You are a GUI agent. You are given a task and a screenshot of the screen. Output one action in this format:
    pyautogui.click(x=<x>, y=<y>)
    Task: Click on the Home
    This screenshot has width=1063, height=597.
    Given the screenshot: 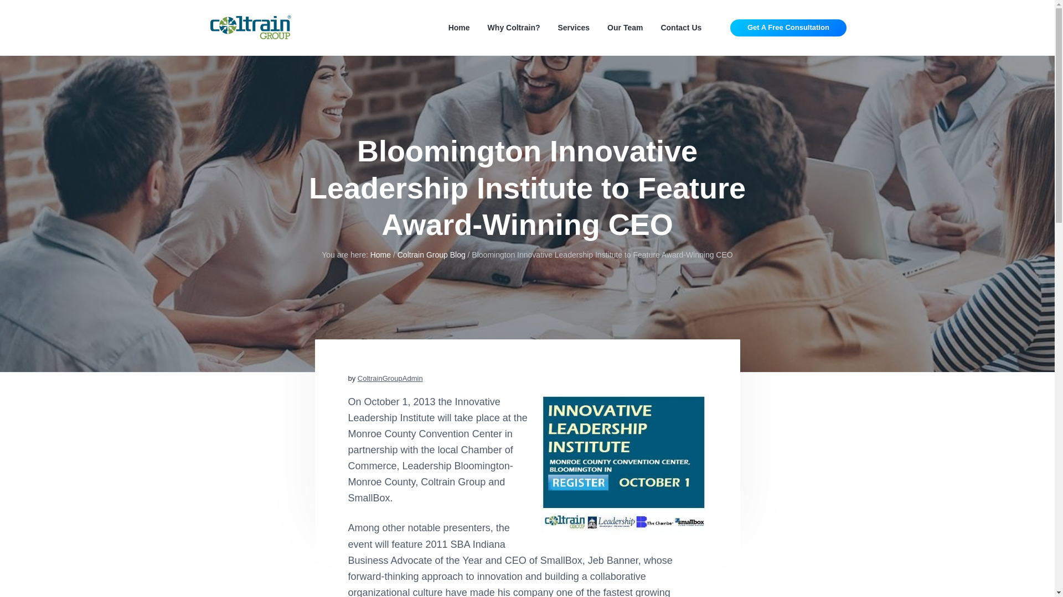 What is the action you would take?
    pyautogui.click(x=380, y=254)
    